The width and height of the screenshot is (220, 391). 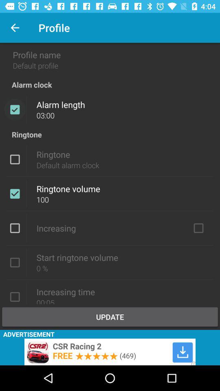 What do you see at coordinates (15, 262) in the screenshot?
I see `toggle checkbox` at bounding box center [15, 262].